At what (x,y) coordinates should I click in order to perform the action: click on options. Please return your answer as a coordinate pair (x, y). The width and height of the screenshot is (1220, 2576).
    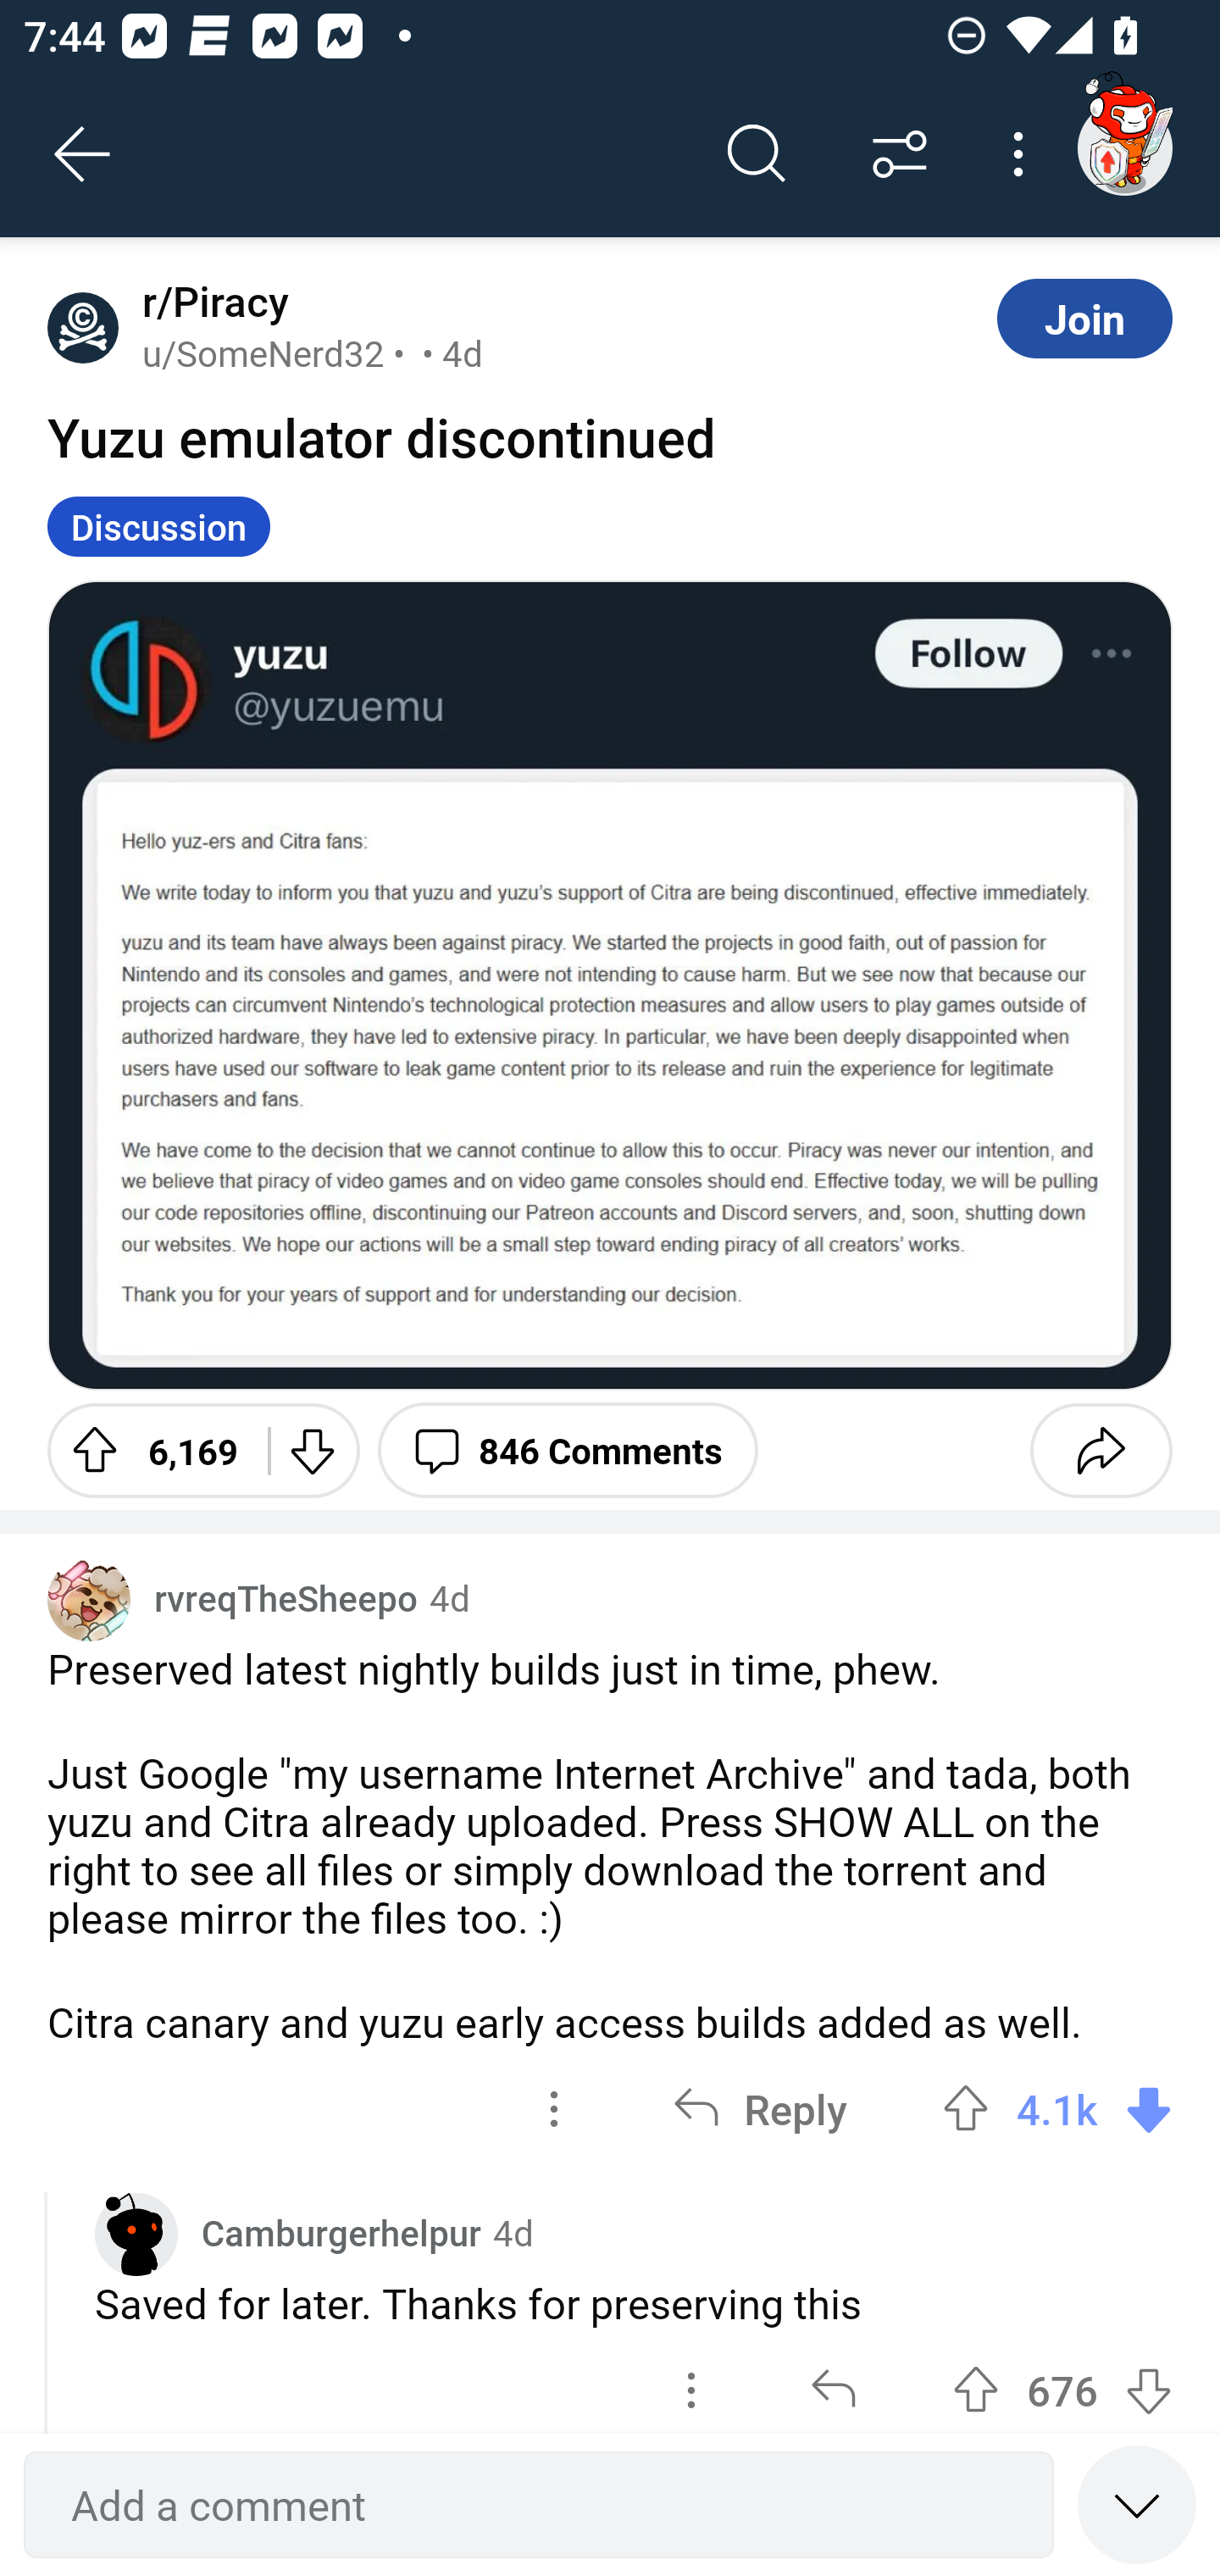
    Looking at the image, I should click on (554, 2109).